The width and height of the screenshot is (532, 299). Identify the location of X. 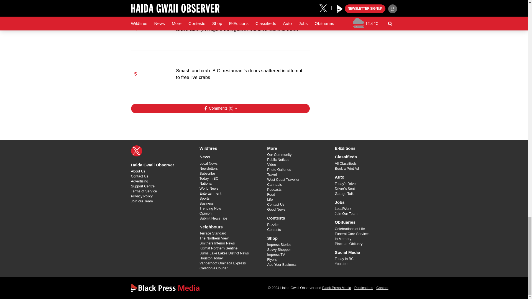
(136, 151).